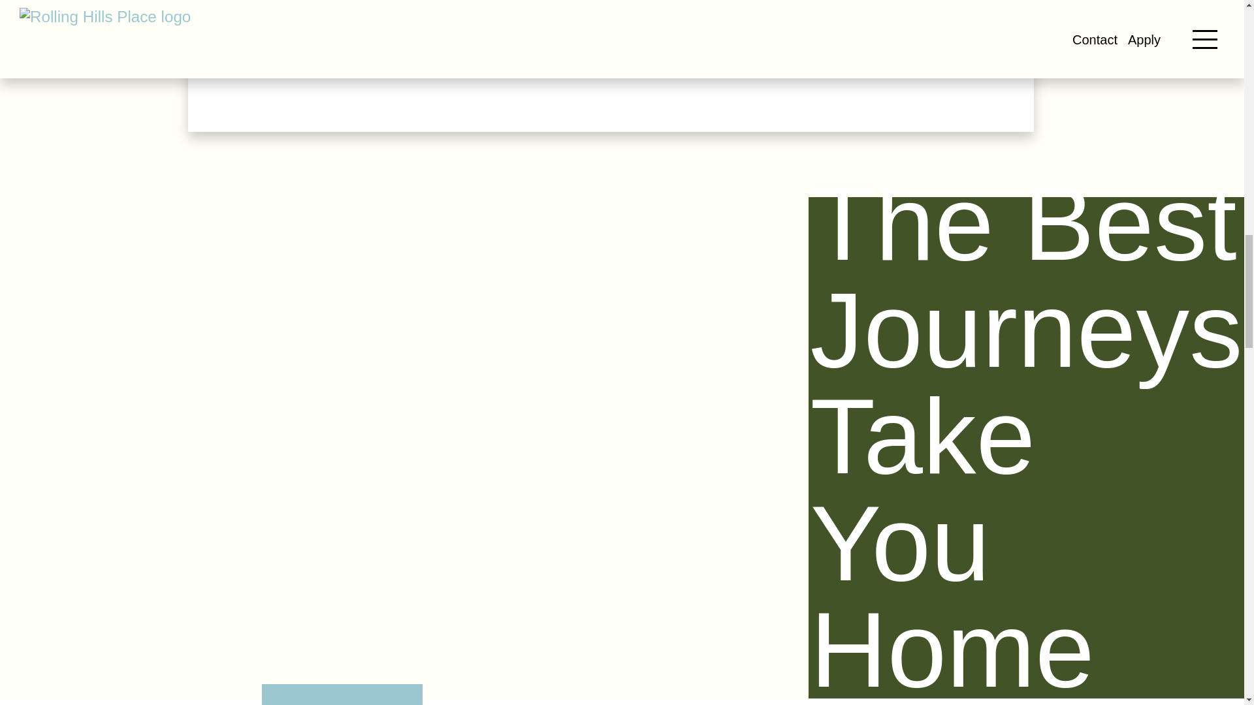 This screenshot has width=1254, height=705. I want to click on AVALON, so click(529, 695).